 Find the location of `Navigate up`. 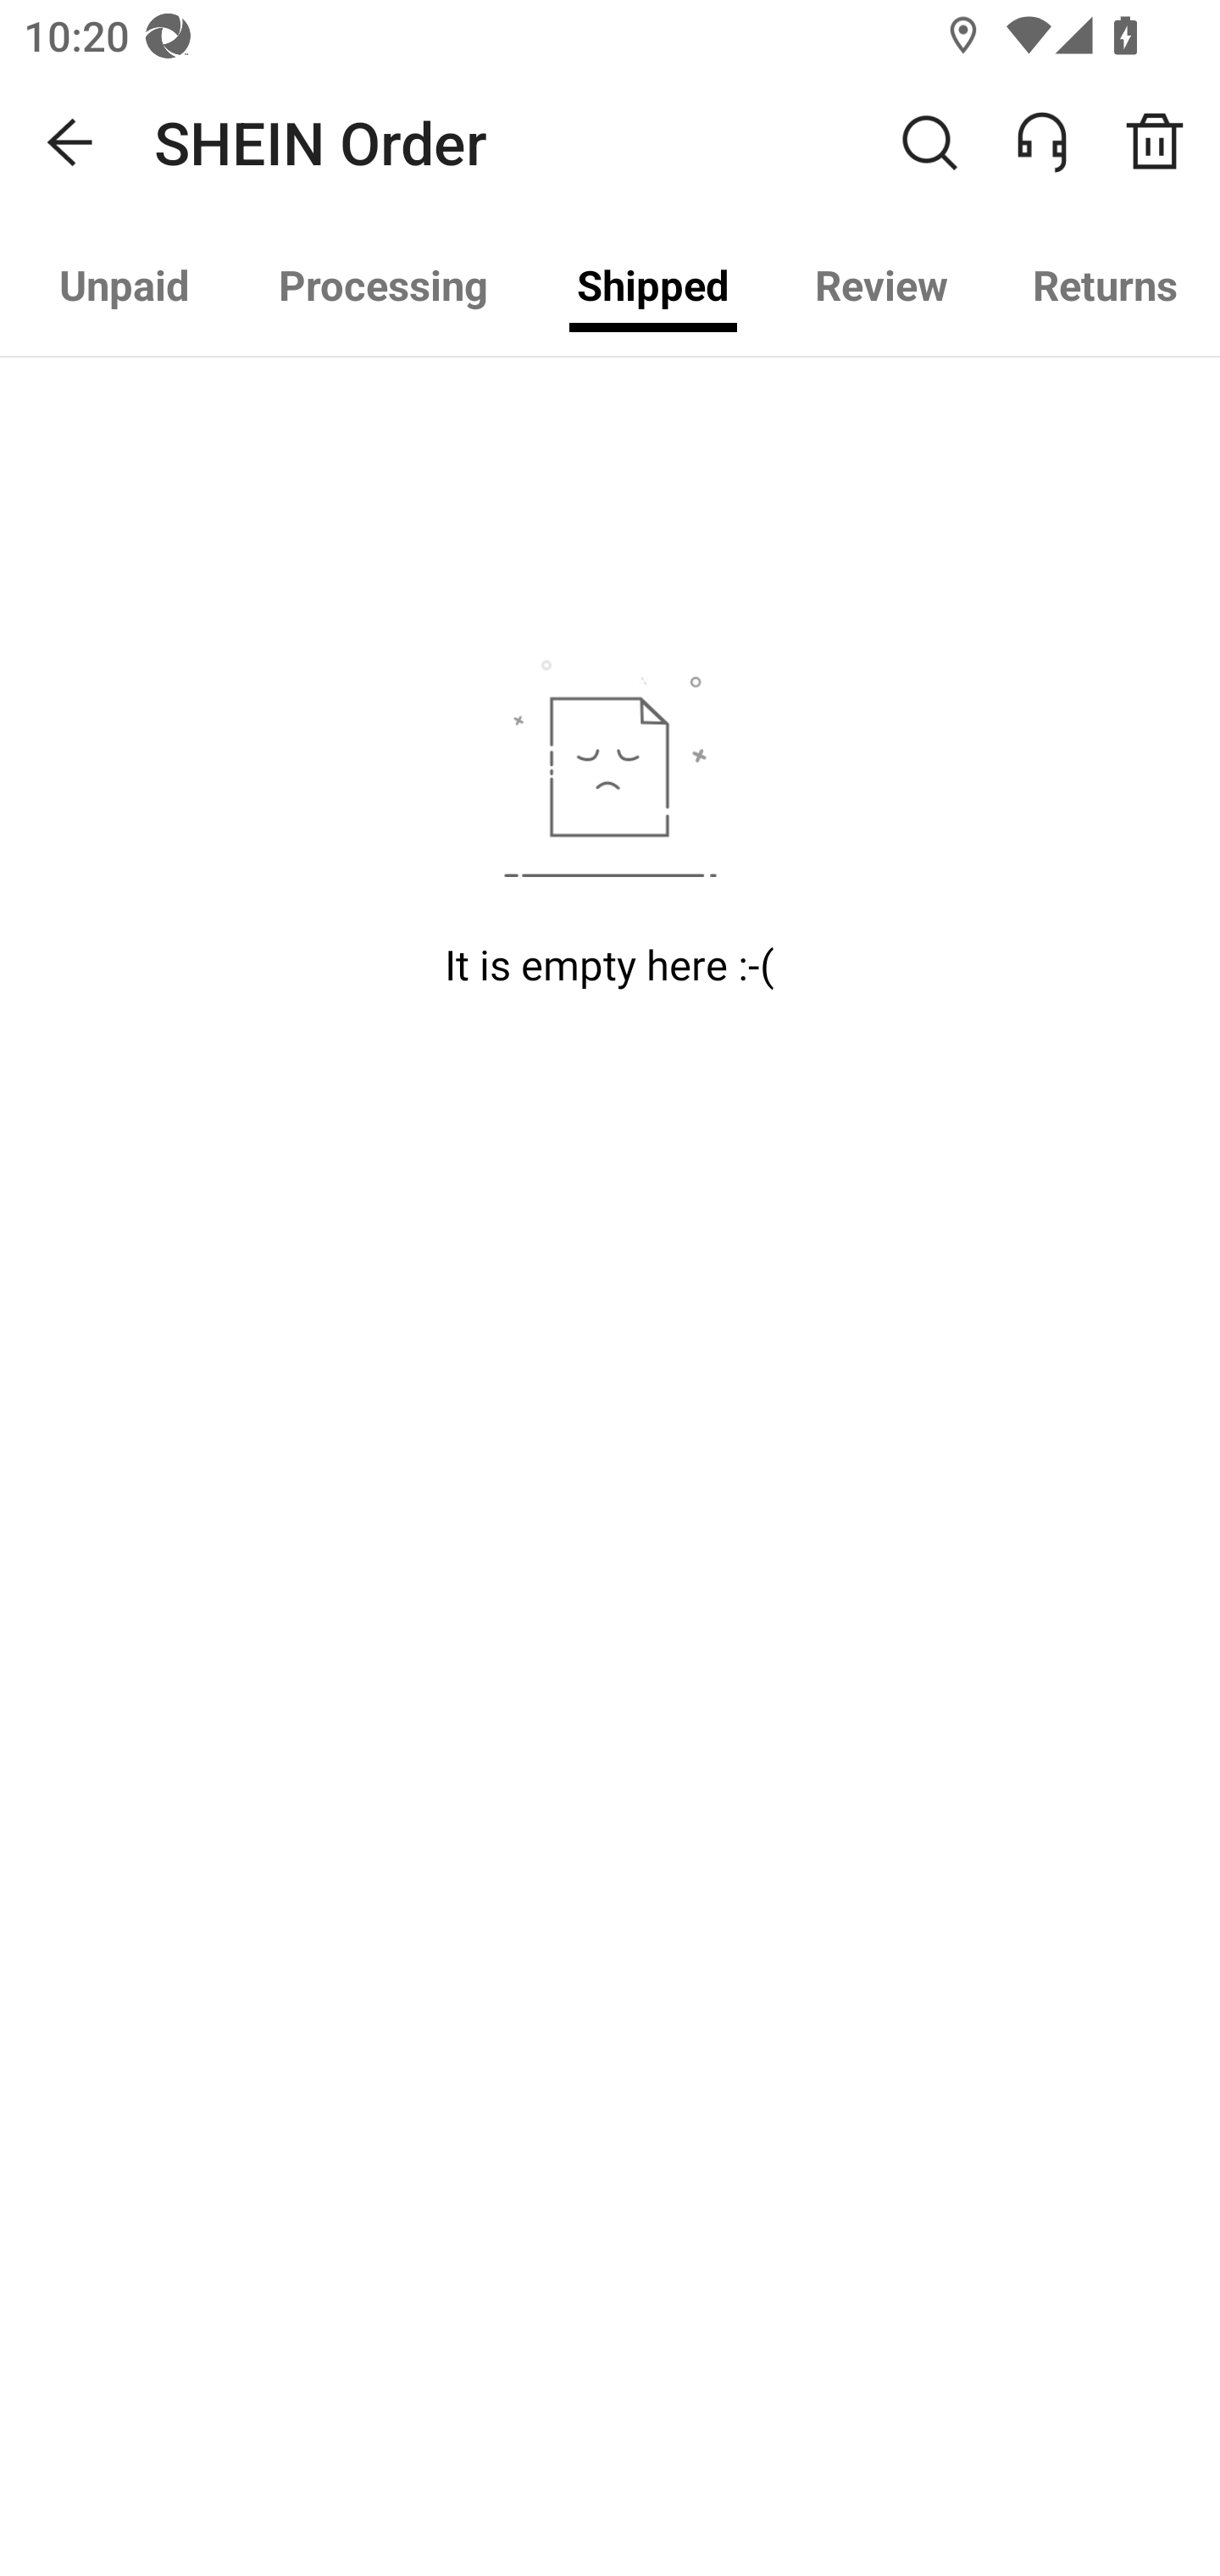

Navigate up is located at coordinates (71, 142).